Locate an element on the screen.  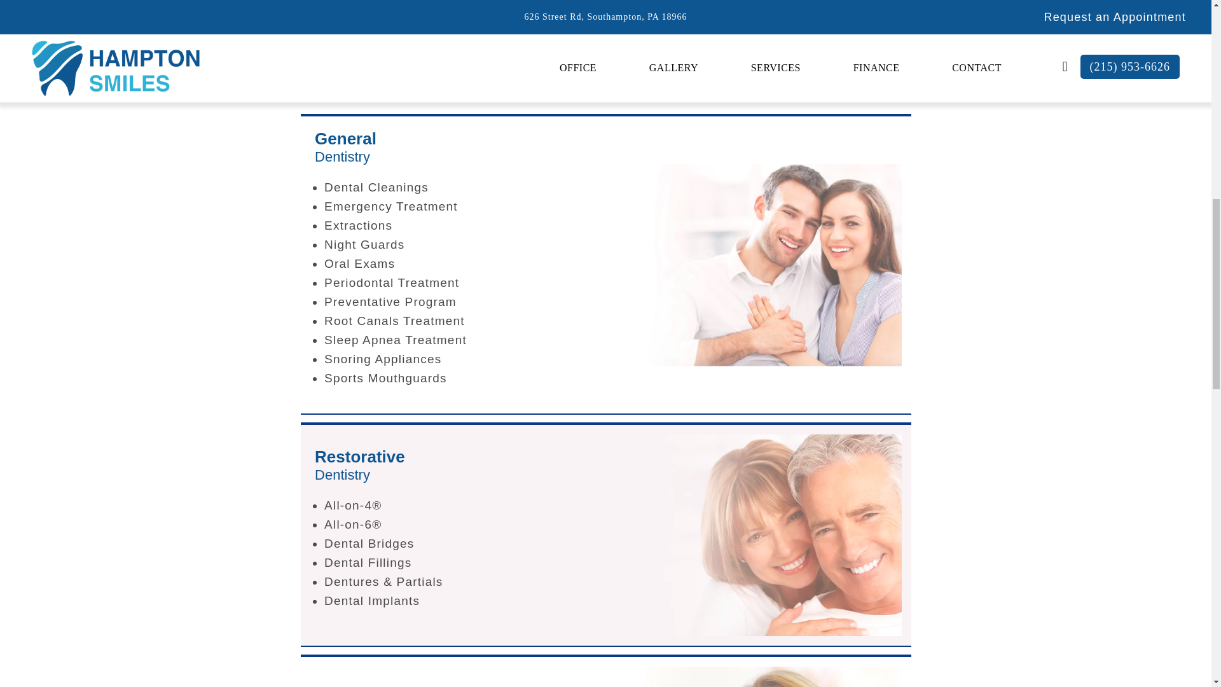
Call is located at coordinates (599, 72).